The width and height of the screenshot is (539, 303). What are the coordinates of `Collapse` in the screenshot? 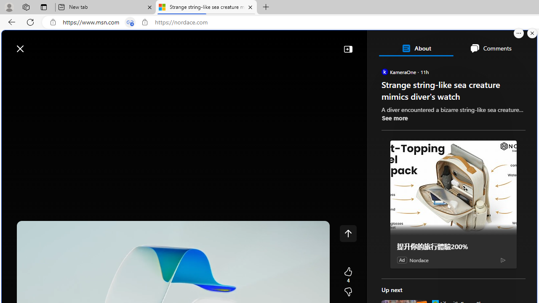 It's located at (348, 49).